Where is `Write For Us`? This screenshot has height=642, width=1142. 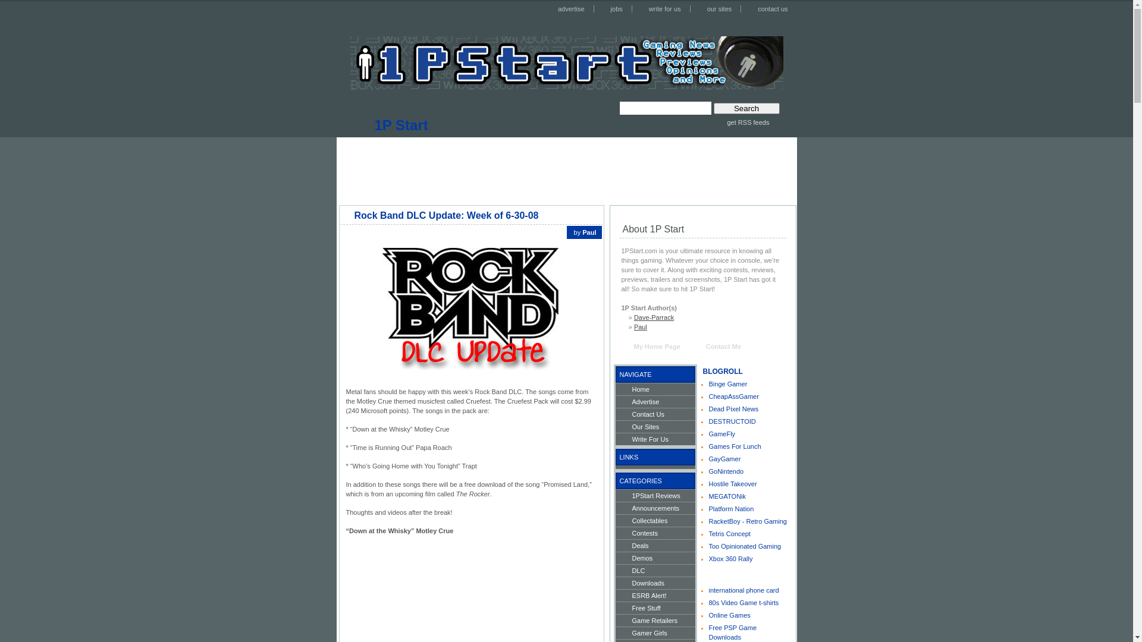 Write For Us is located at coordinates (655, 439).